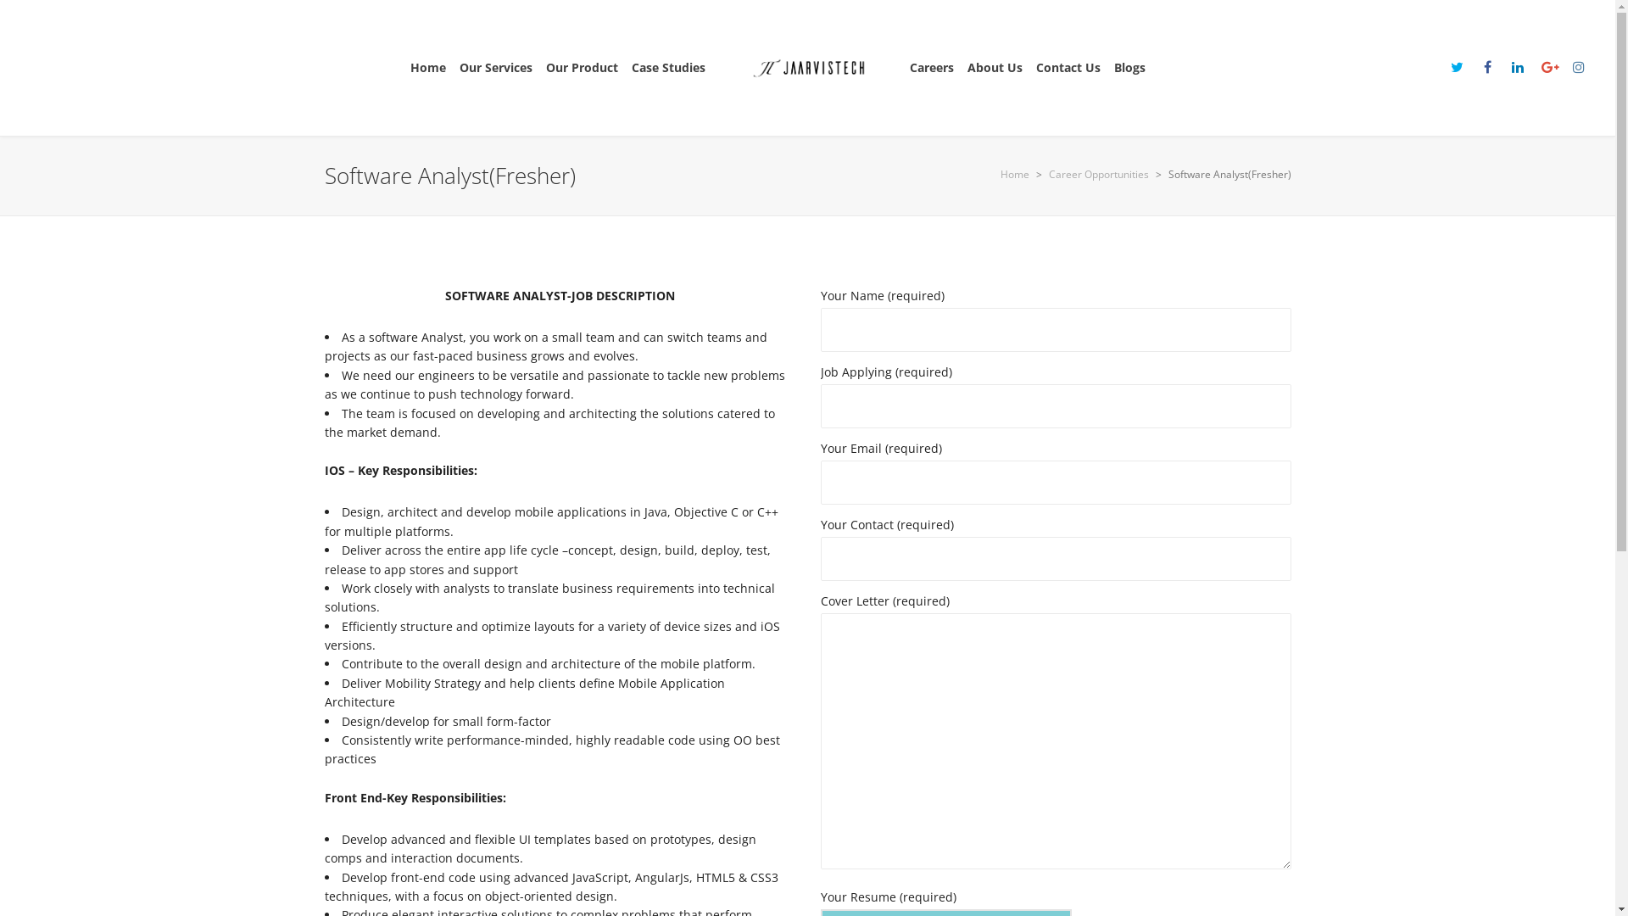 This screenshot has height=916, width=1628. What do you see at coordinates (1129, 68) in the screenshot?
I see `Blogs` at bounding box center [1129, 68].